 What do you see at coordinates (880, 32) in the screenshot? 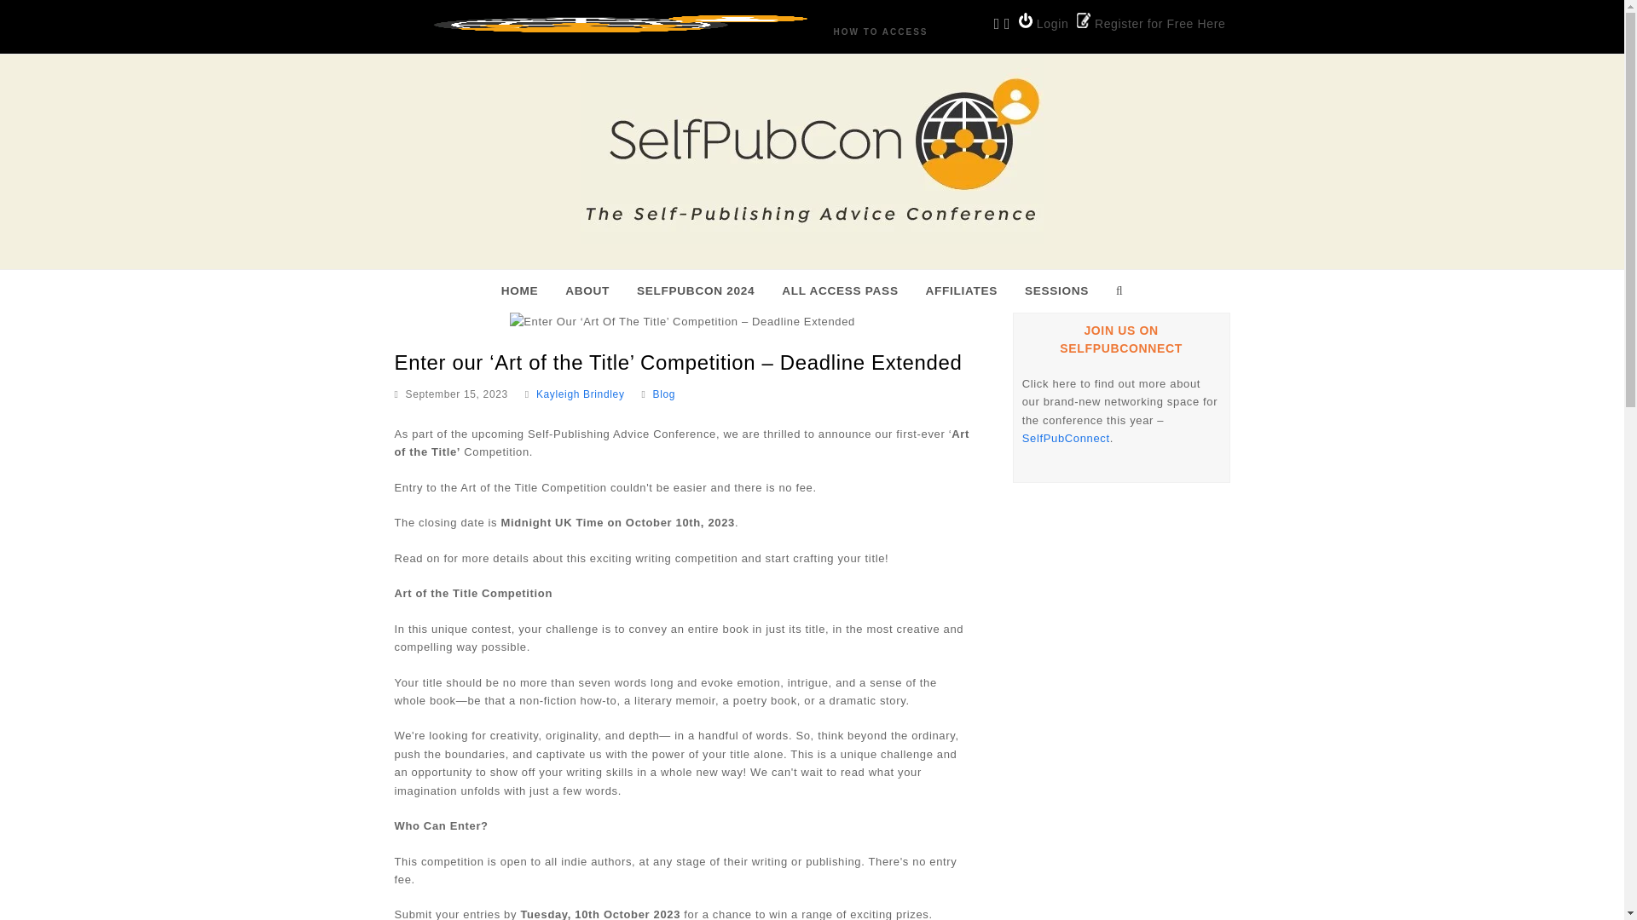
I see `HOW TO ACCESS` at bounding box center [880, 32].